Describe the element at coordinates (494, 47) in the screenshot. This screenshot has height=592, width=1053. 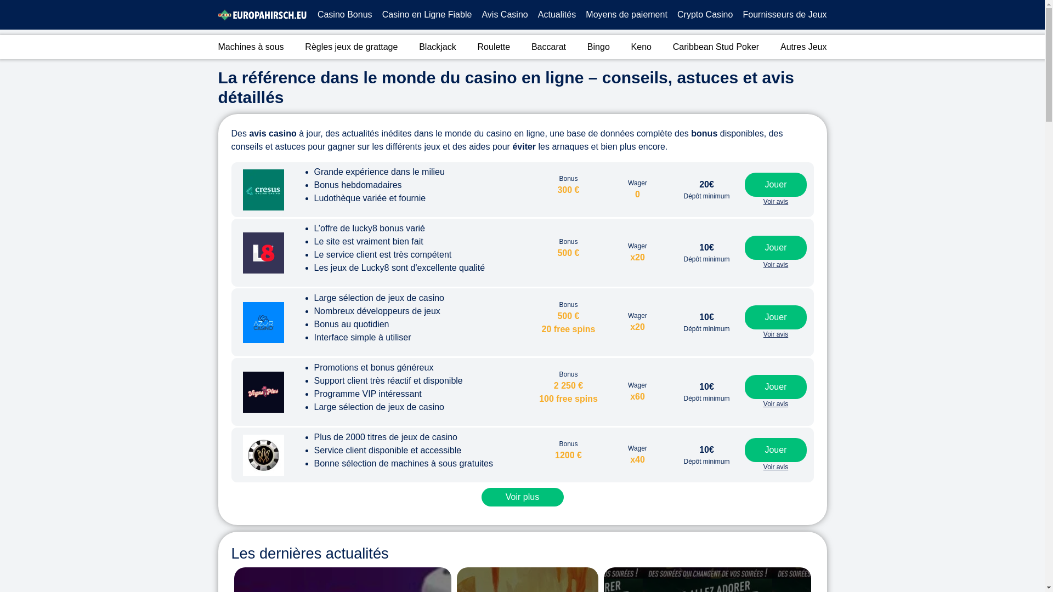
I see `Roulette` at that location.